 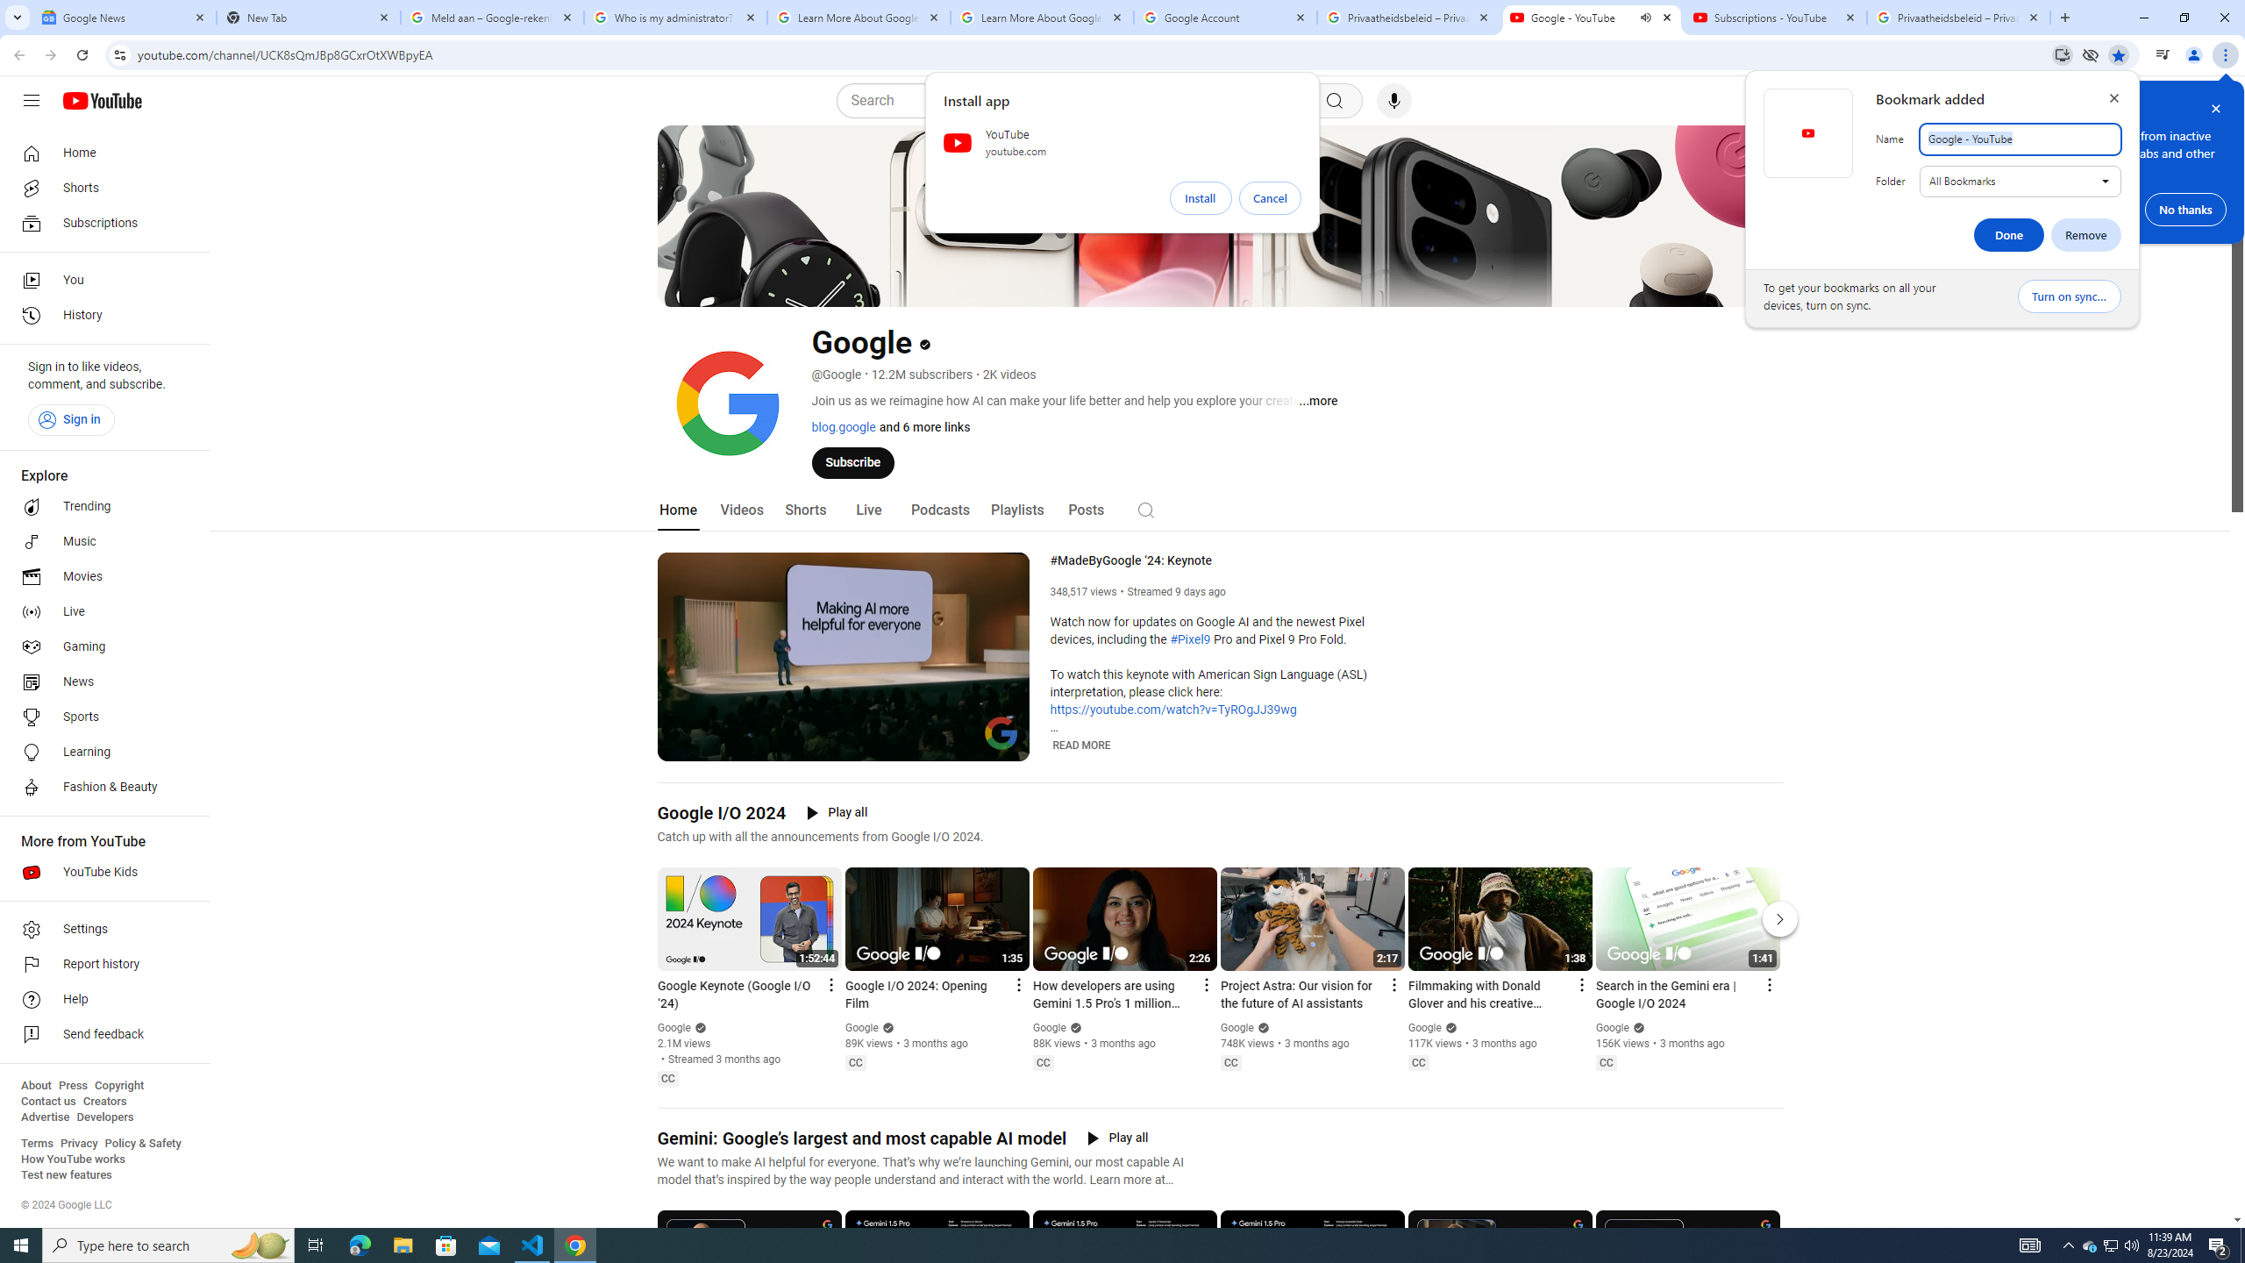 I want to click on Close help bubble, so click(x=2215, y=109).